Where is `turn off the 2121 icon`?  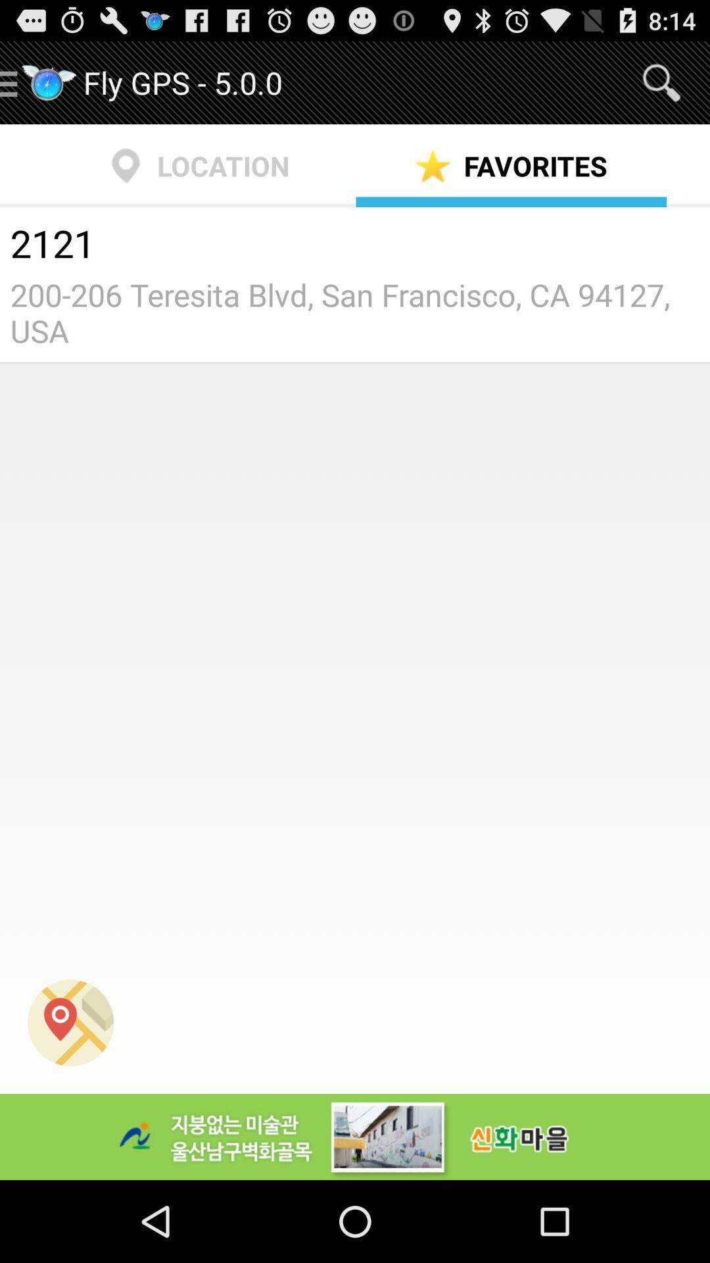
turn off the 2121 icon is located at coordinates (355, 245).